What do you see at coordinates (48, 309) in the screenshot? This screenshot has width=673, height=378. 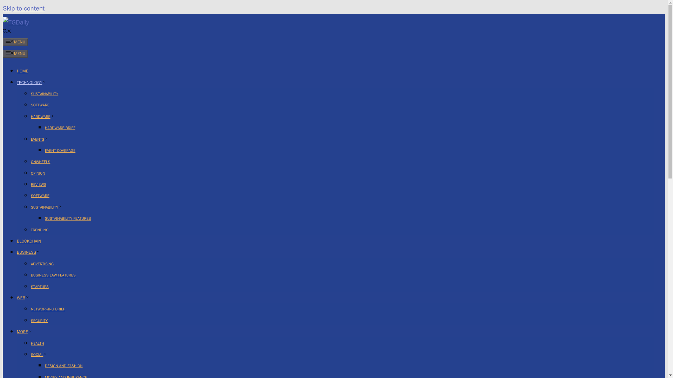 I see `NETWORKING BRIEF` at bounding box center [48, 309].